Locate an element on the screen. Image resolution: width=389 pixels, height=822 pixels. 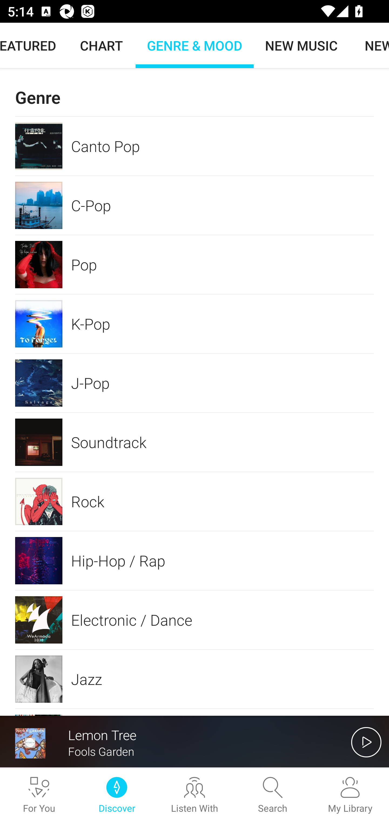
C-Pop is located at coordinates (194, 205).